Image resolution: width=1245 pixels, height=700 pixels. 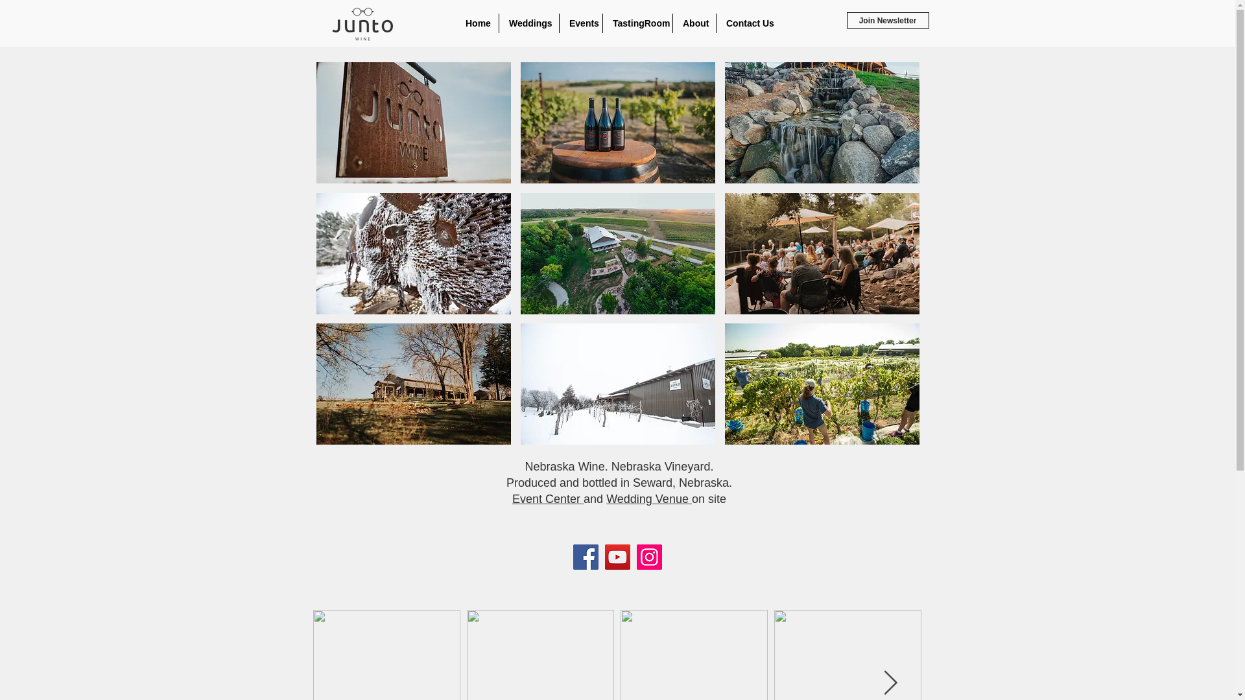 I want to click on Contact Us, so click(x=748, y=23).